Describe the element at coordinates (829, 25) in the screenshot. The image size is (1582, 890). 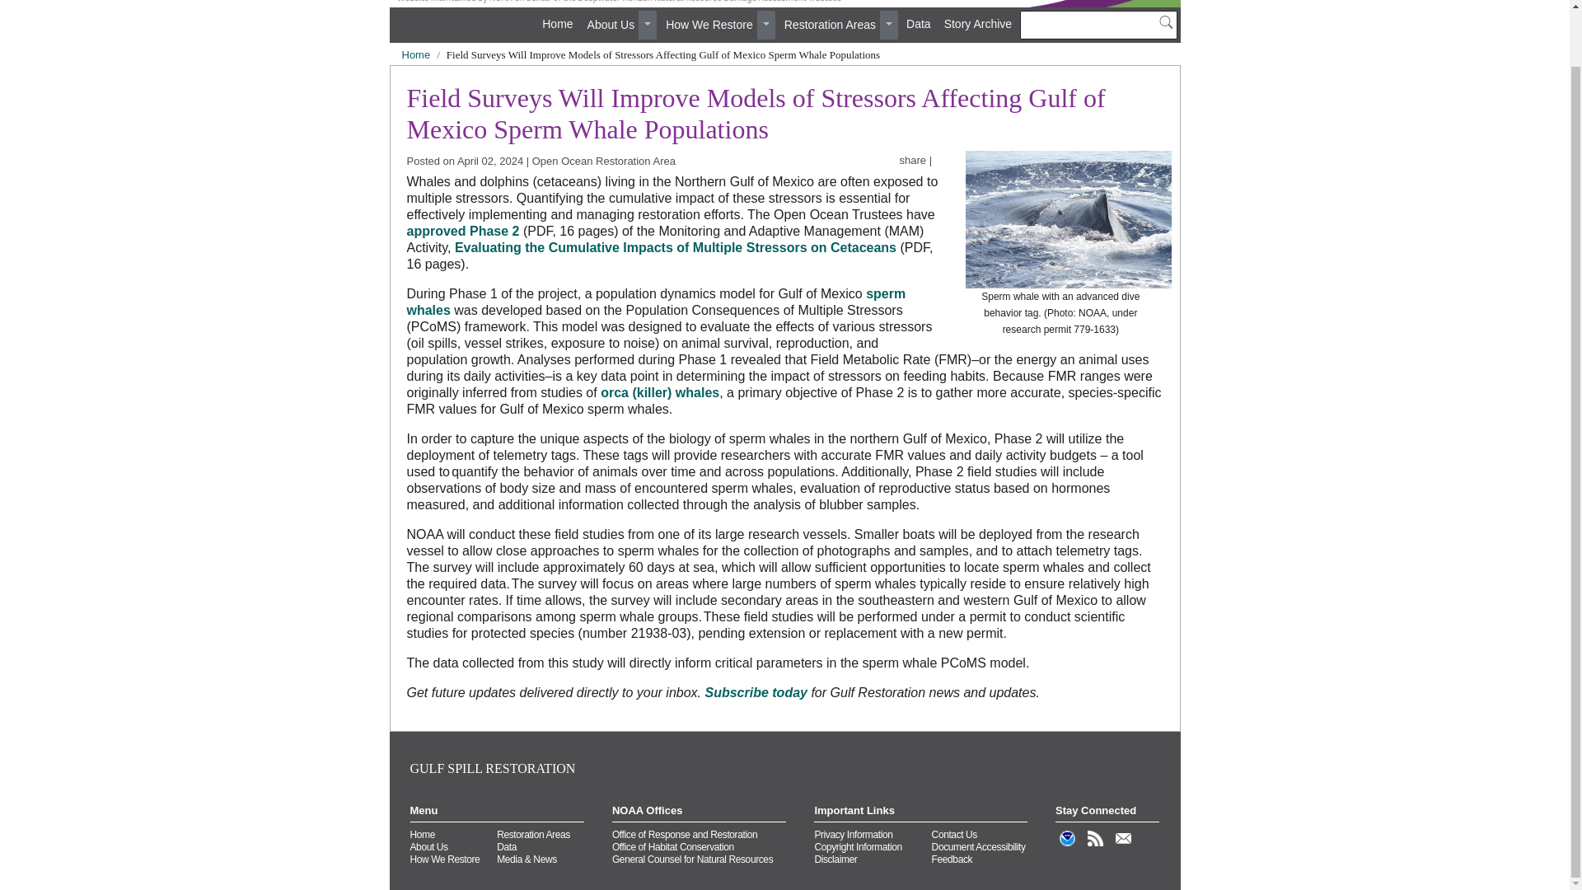
I see `Restoration Areas` at that location.